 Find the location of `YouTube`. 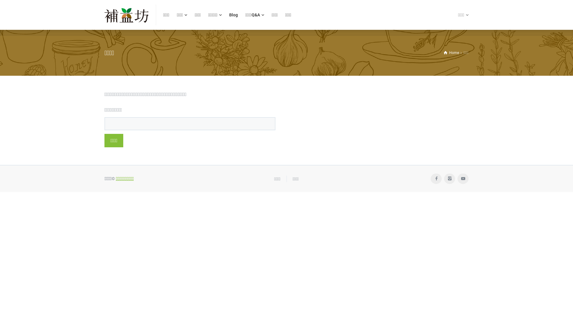

YouTube is located at coordinates (463, 179).